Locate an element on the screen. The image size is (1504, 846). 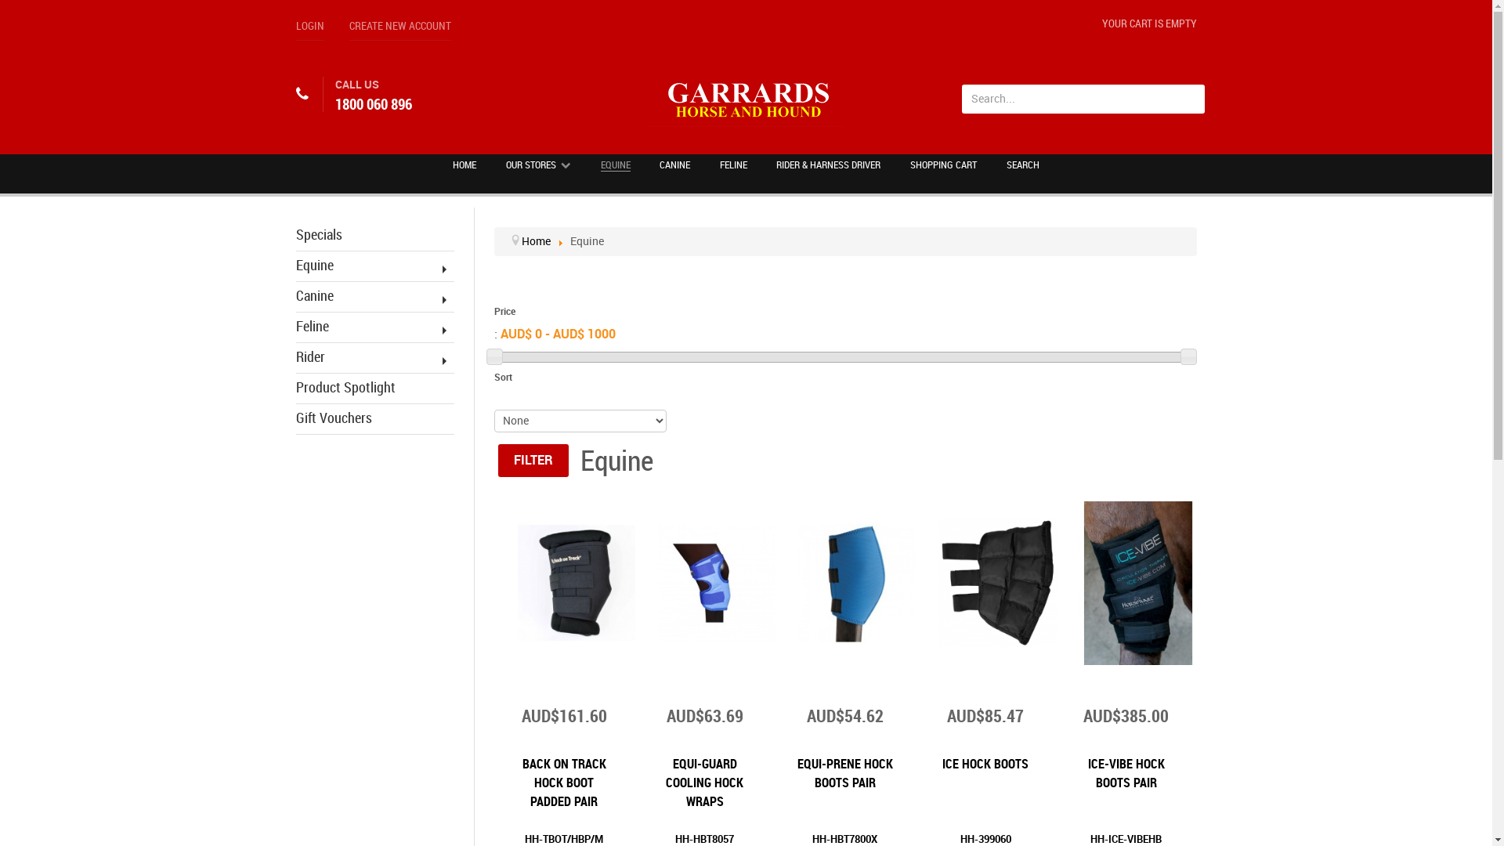
HH-HBT7800X is located at coordinates (844, 840).